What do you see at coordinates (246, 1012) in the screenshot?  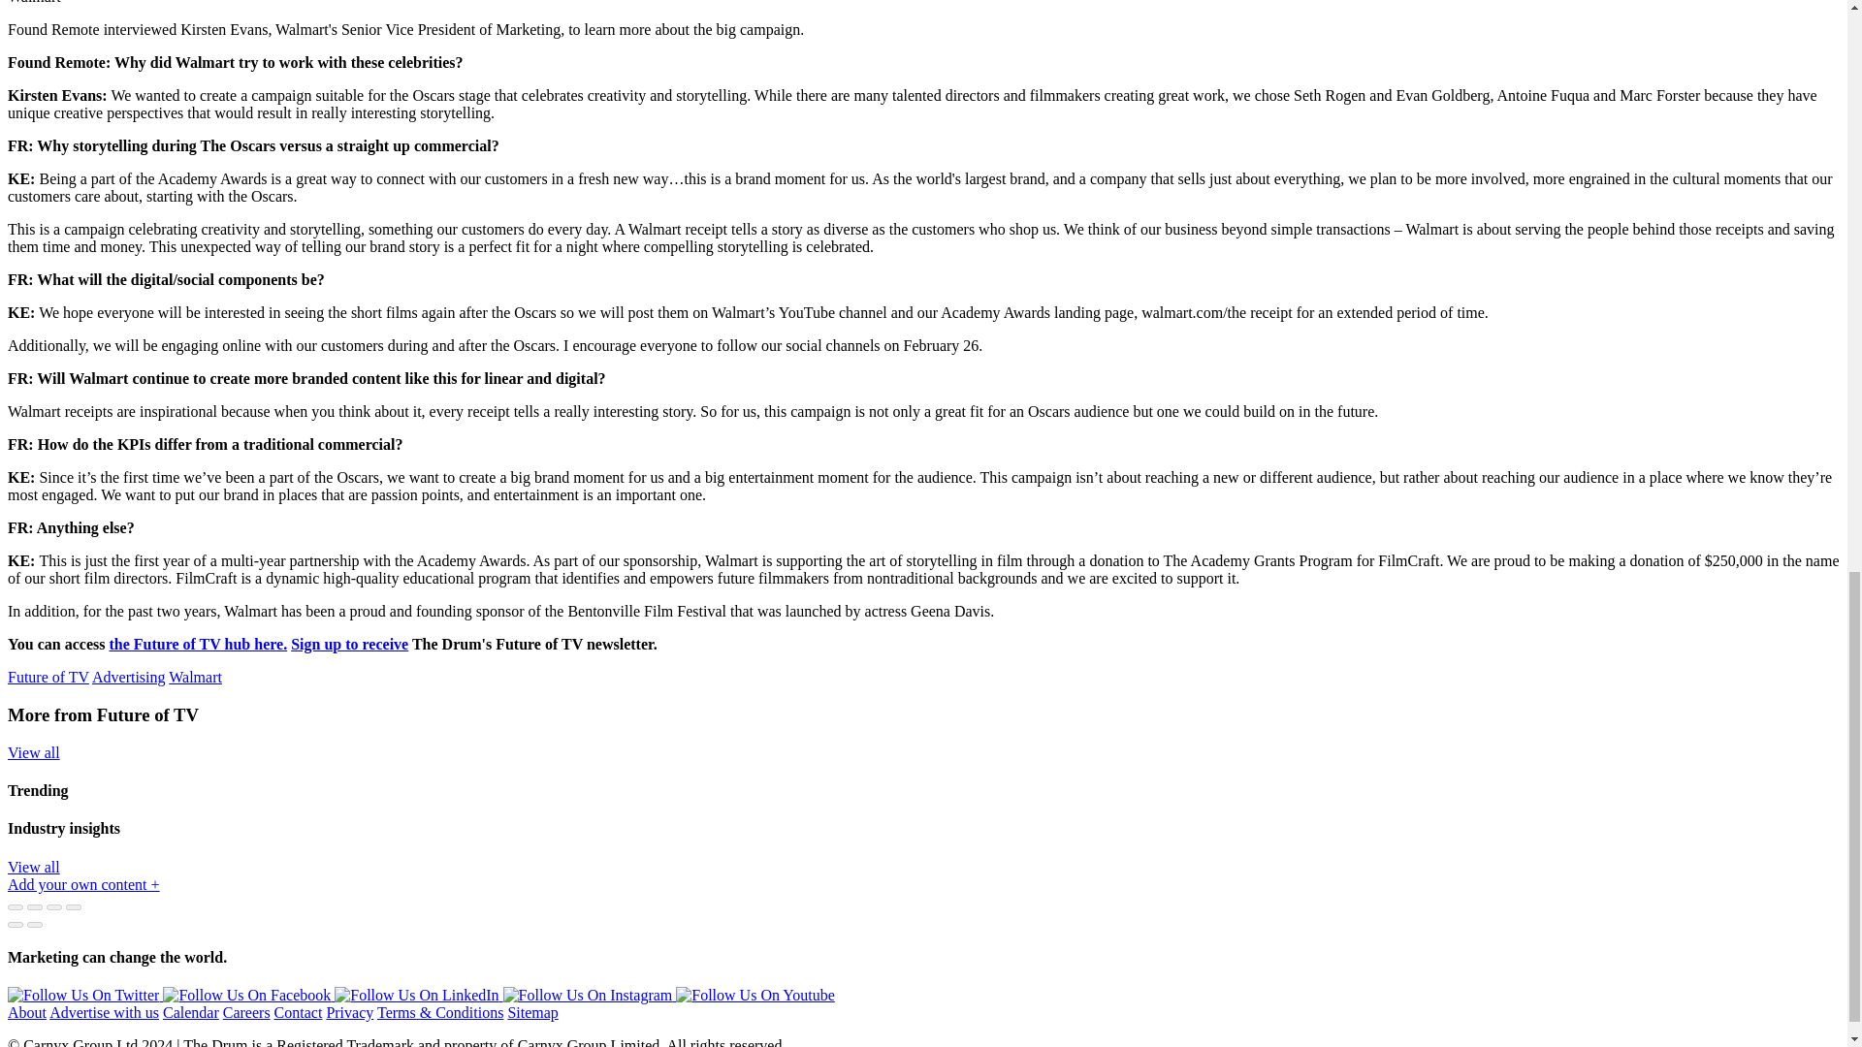 I see `Careers` at bounding box center [246, 1012].